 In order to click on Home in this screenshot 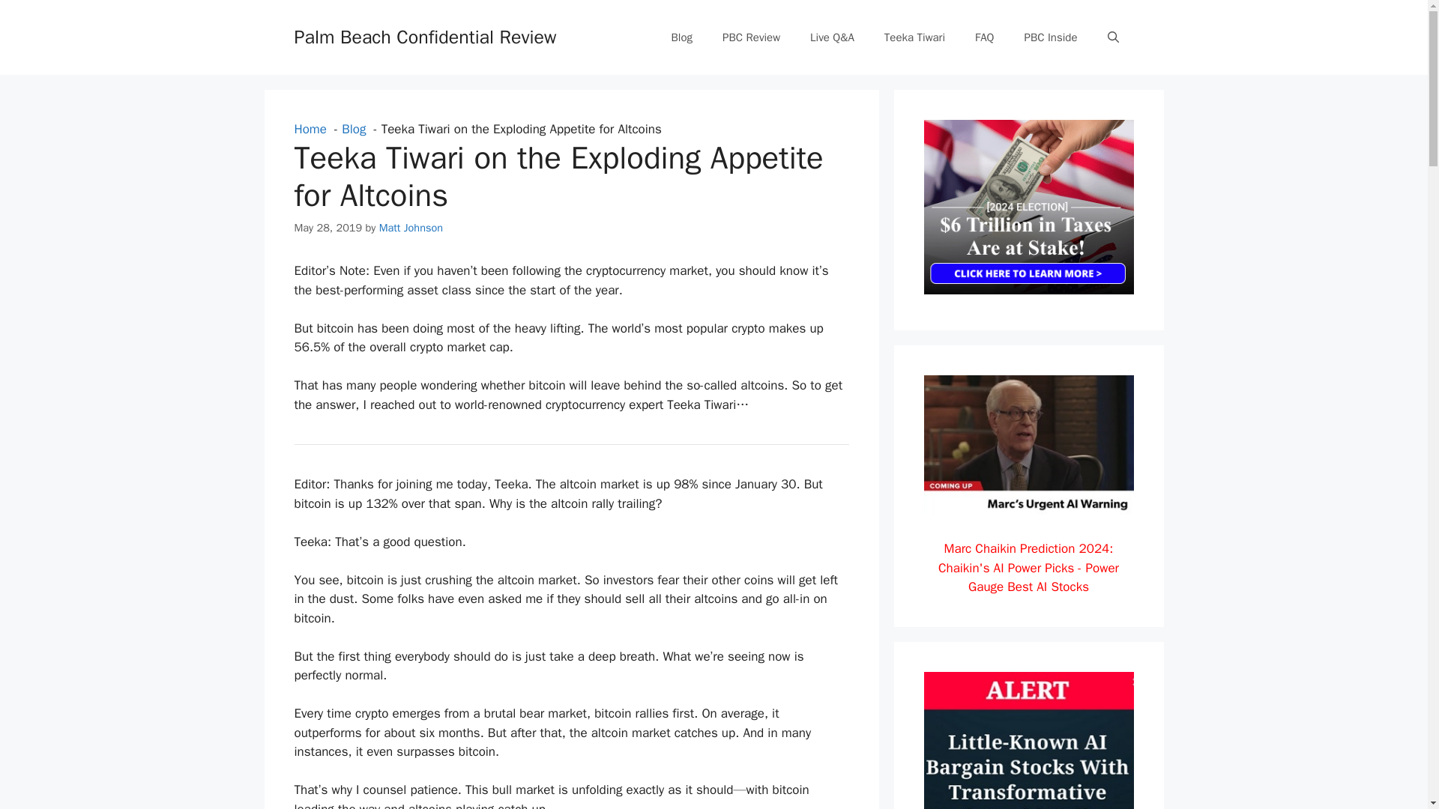, I will do `click(310, 129)`.